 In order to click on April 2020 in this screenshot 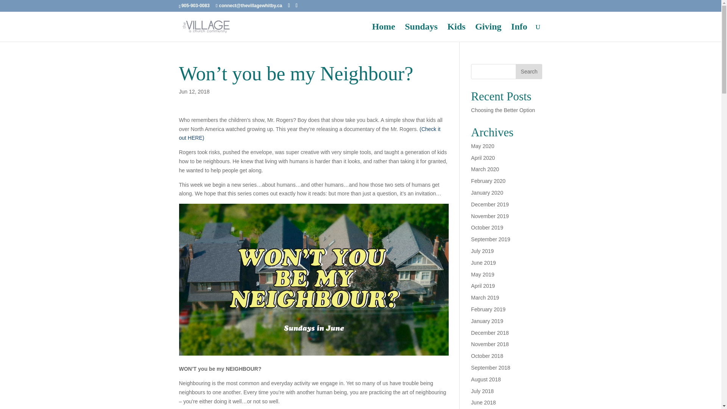, I will do `click(483, 158)`.